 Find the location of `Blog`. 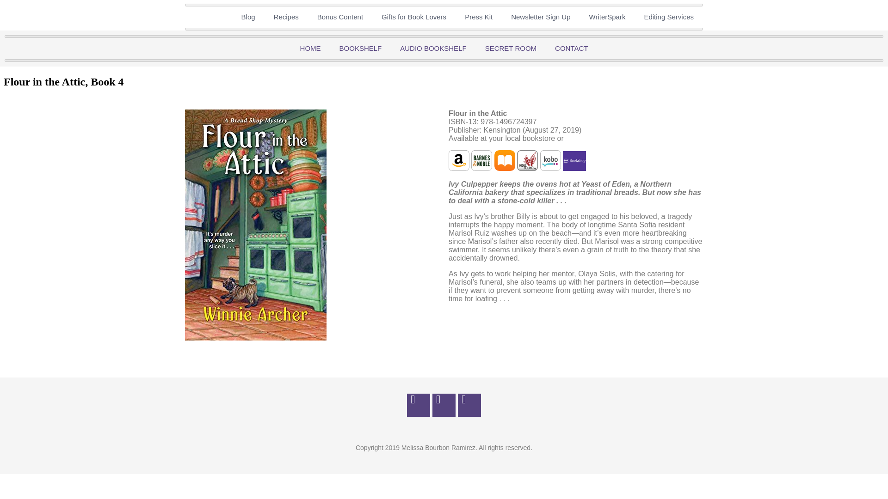

Blog is located at coordinates (248, 17).